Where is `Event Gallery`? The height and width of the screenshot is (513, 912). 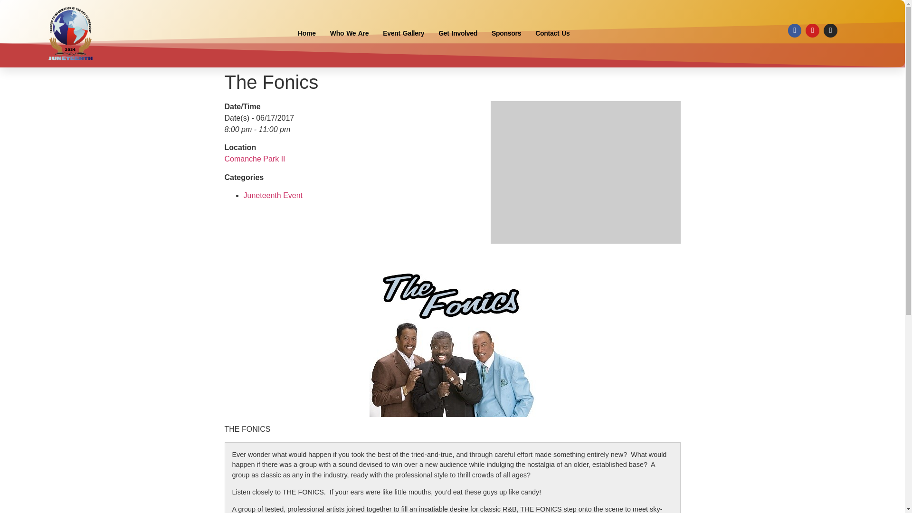
Event Gallery is located at coordinates (404, 33).